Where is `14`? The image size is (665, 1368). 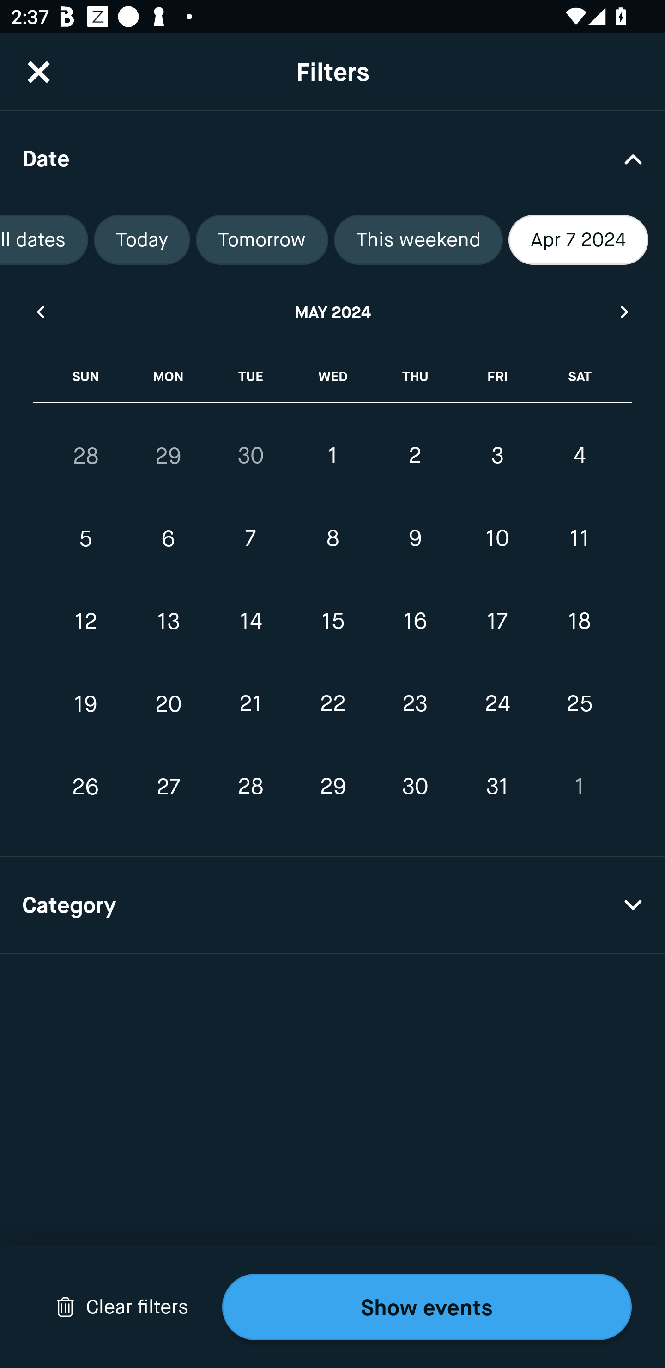
14 is located at coordinates (250, 621).